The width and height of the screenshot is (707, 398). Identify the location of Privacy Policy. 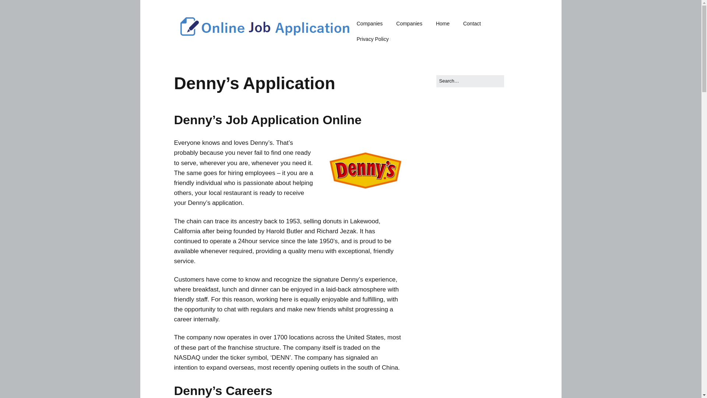
(373, 39).